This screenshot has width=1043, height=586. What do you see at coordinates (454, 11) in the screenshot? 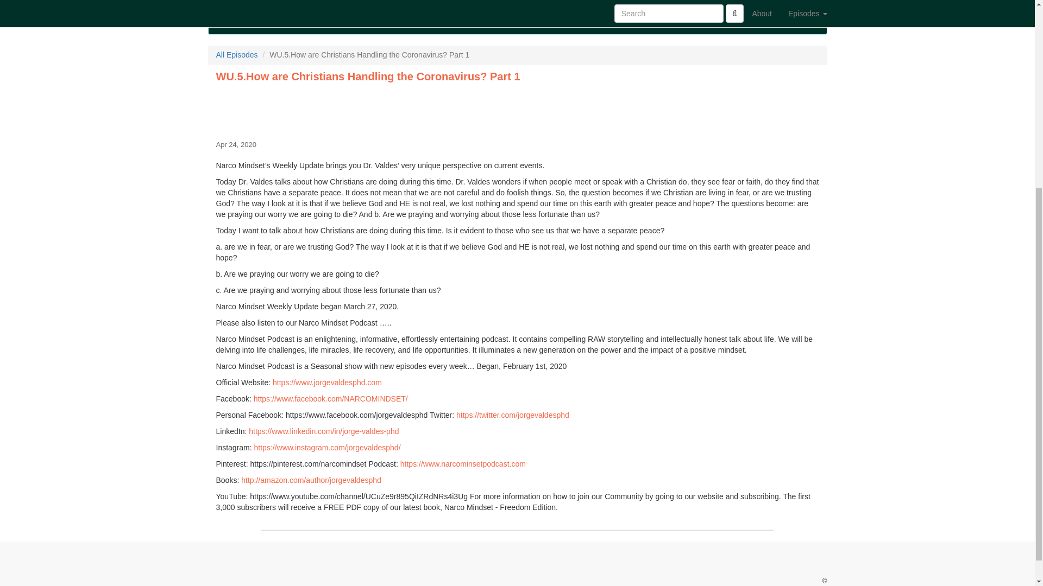
I see `Subscribe to RSS Feed` at bounding box center [454, 11].